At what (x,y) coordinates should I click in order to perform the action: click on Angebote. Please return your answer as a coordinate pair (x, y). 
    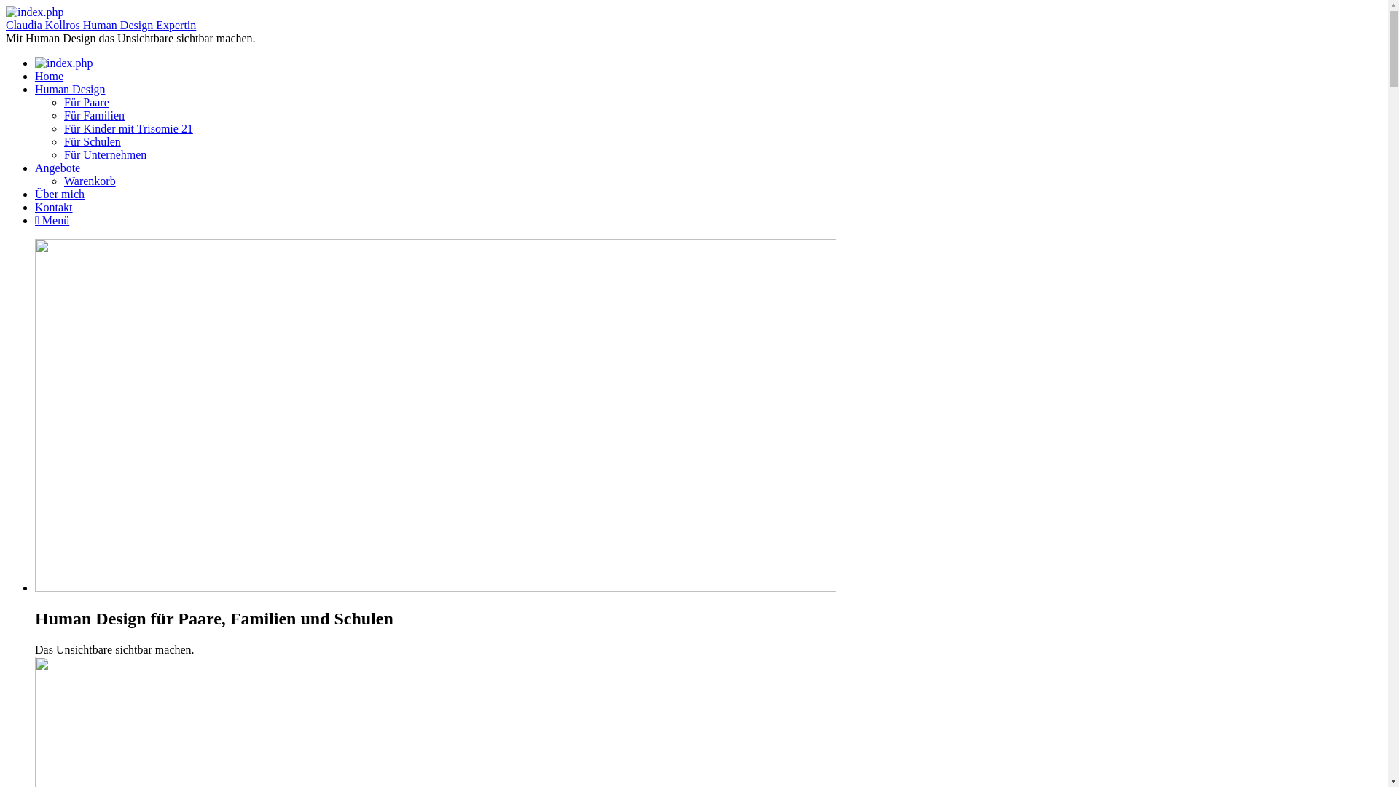
    Looking at the image, I should click on (58, 168).